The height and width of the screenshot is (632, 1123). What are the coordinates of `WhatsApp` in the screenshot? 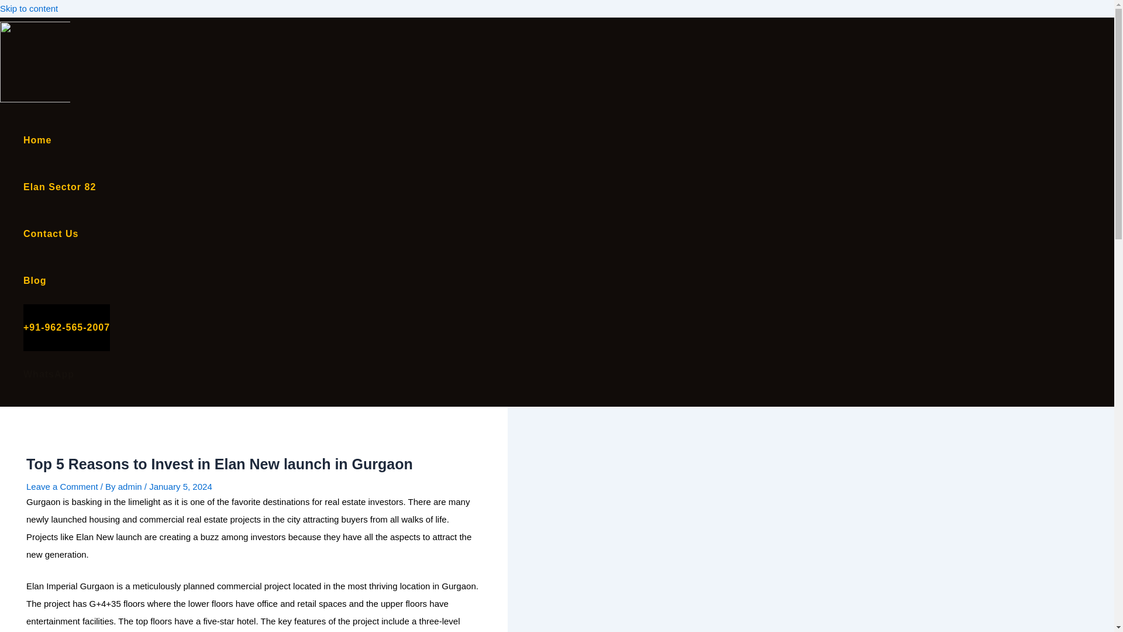 It's located at (67, 375).